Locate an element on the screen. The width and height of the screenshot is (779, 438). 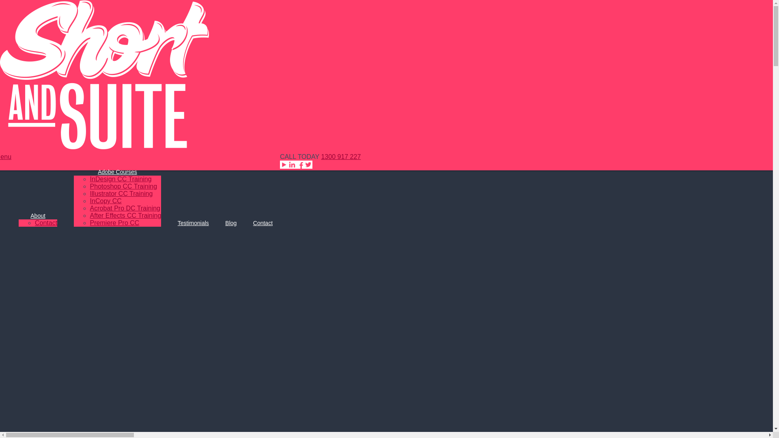
Photoshop CC Training is located at coordinates (123, 187).